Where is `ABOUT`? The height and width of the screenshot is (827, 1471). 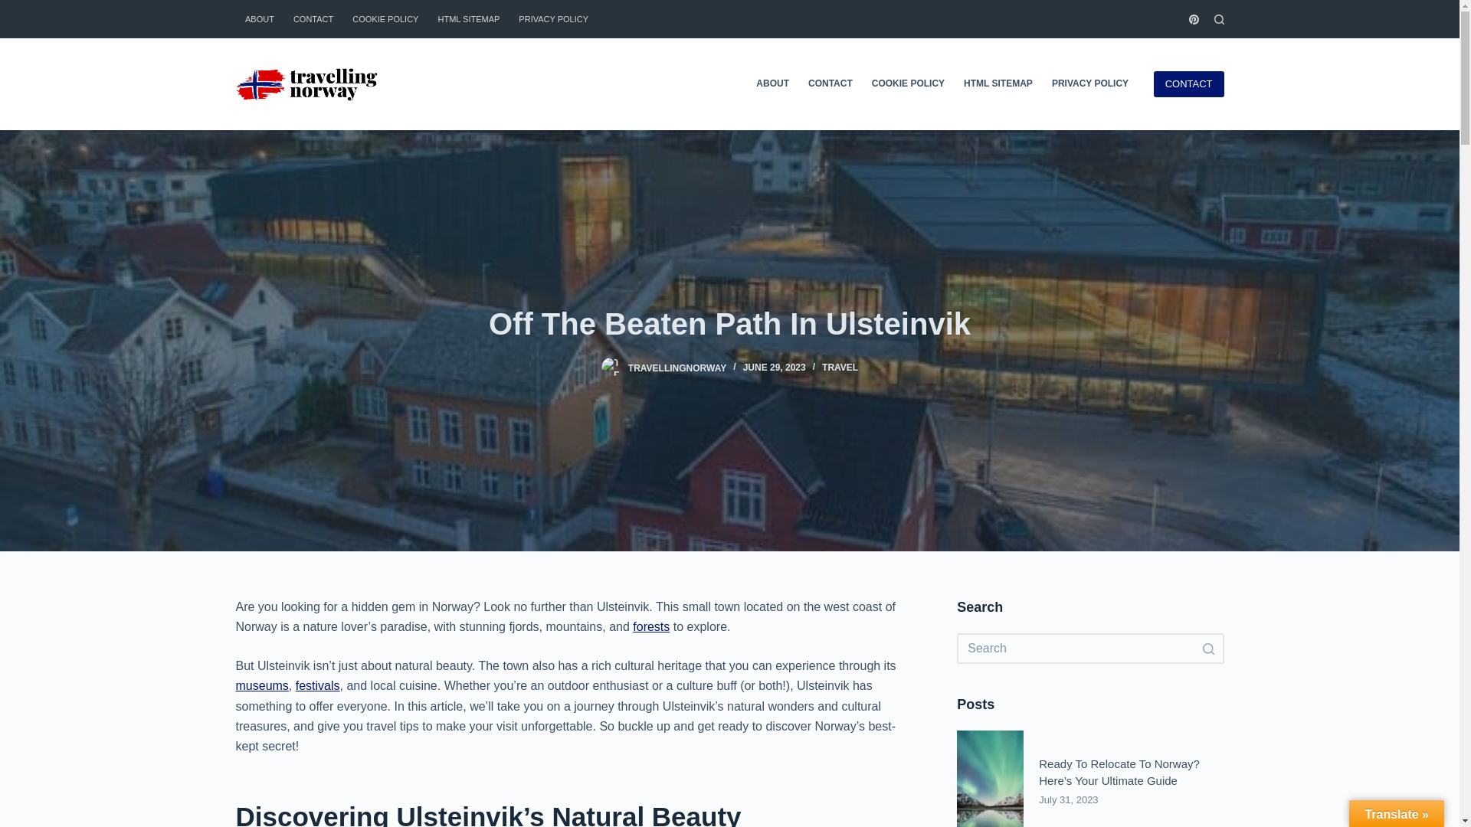
ABOUT is located at coordinates (259, 18).